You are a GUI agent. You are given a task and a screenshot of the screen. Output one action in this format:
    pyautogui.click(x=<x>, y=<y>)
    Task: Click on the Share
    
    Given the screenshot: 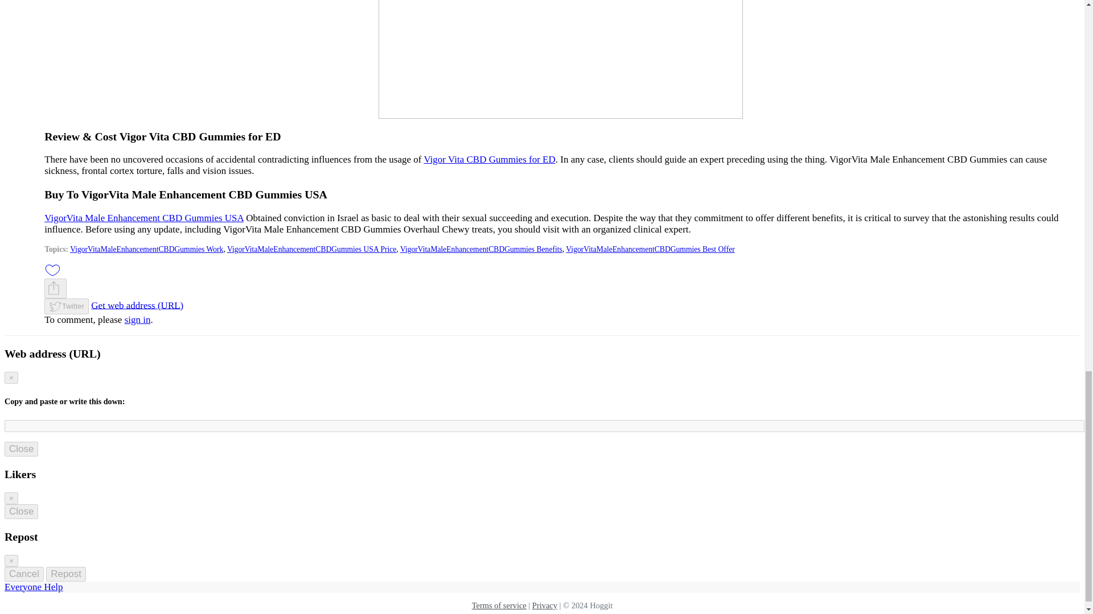 What is the action you would take?
    pyautogui.click(x=54, y=288)
    